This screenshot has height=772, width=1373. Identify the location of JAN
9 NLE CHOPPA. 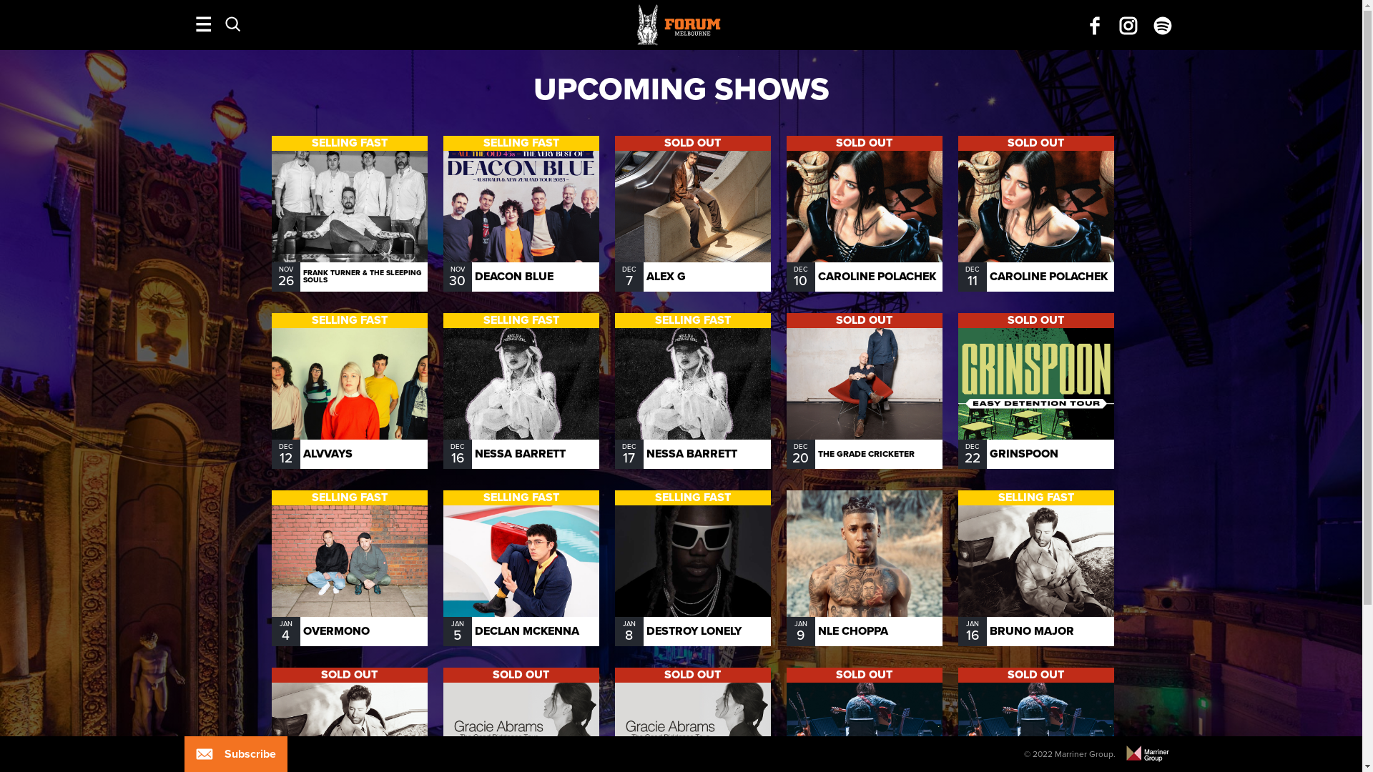
(864, 568).